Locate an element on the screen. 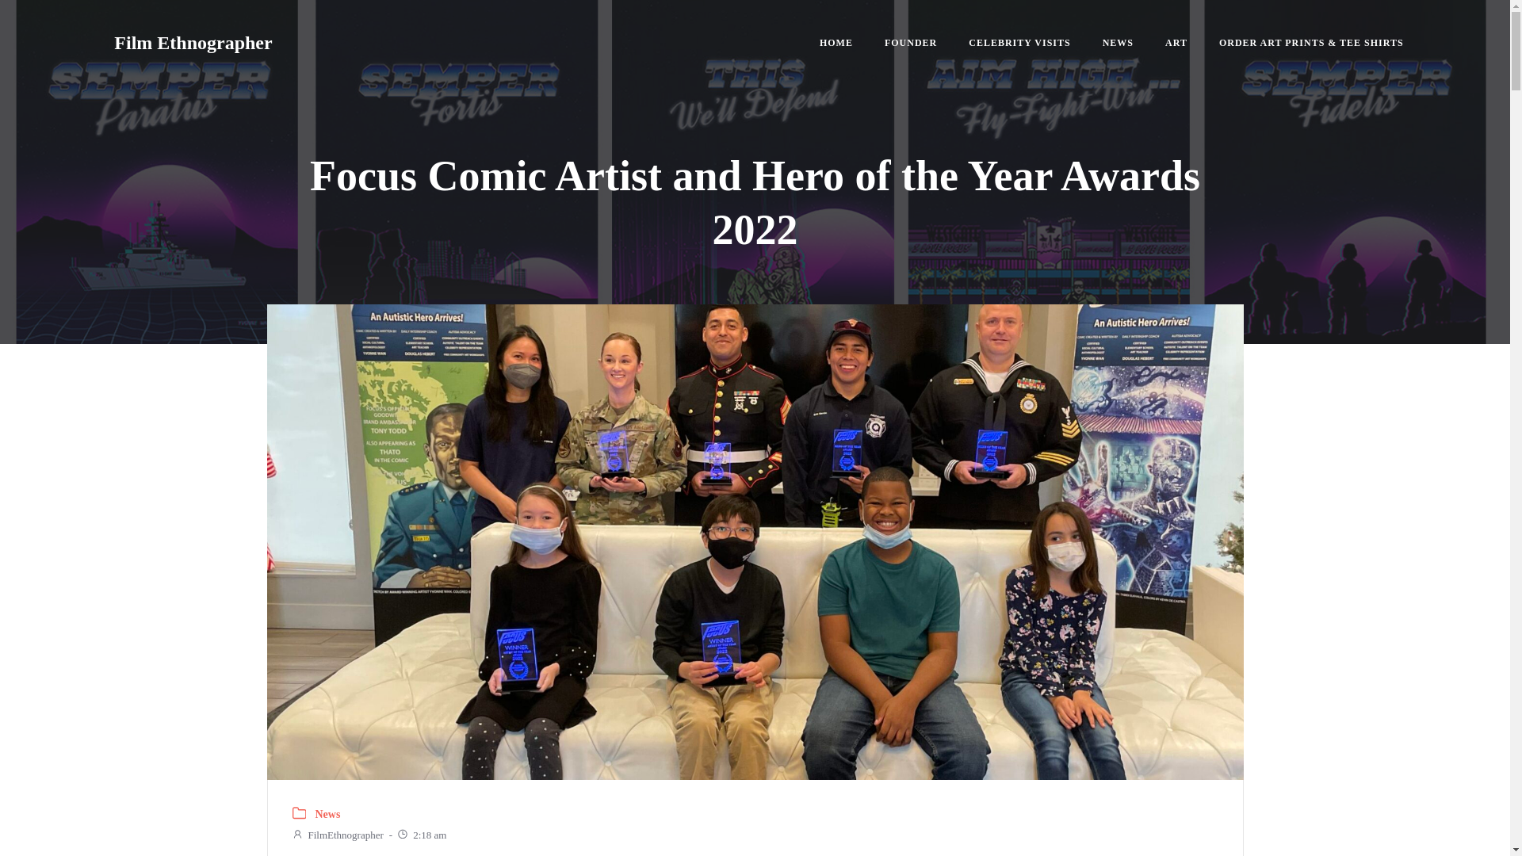  Film Ethnographer is located at coordinates (193, 43).